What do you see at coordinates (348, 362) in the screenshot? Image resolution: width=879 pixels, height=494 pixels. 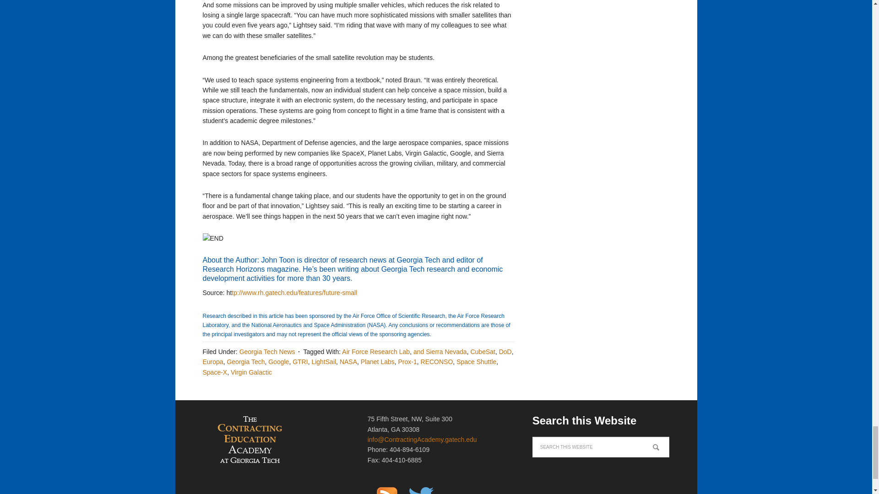 I see `NASA` at bounding box center [348, 362].